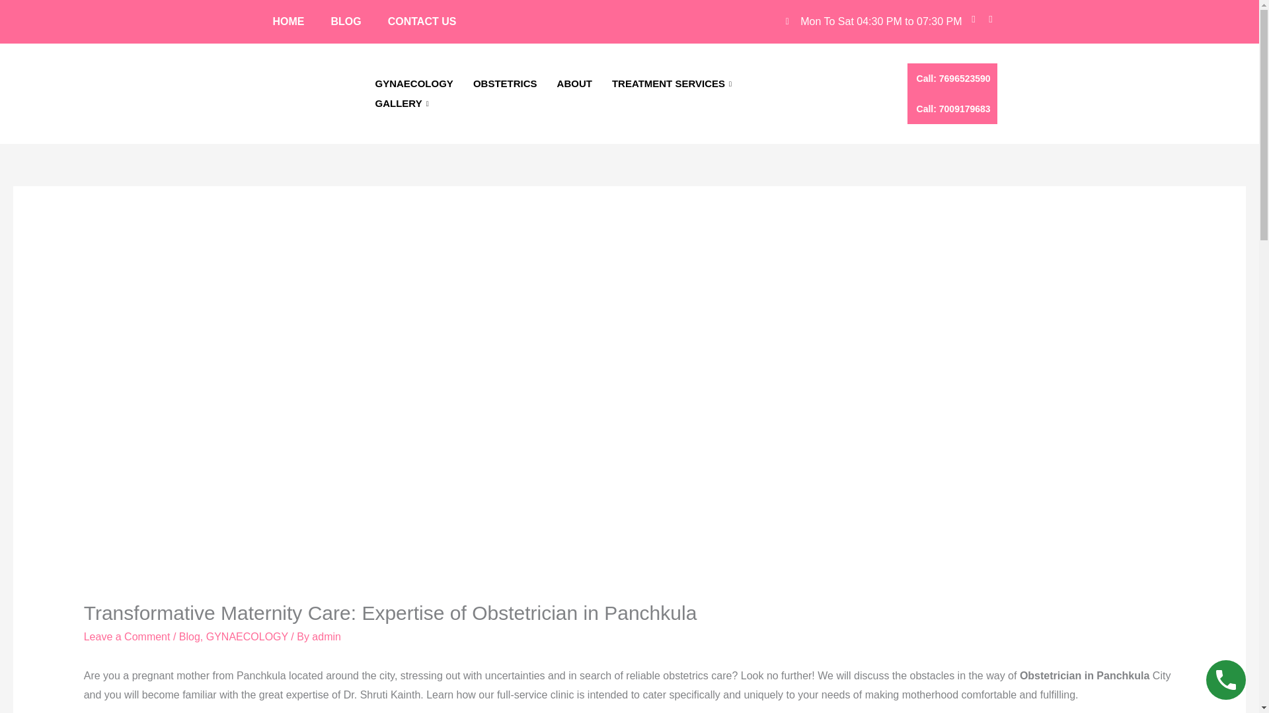  I want to click on BLOG, so click(346, 21).